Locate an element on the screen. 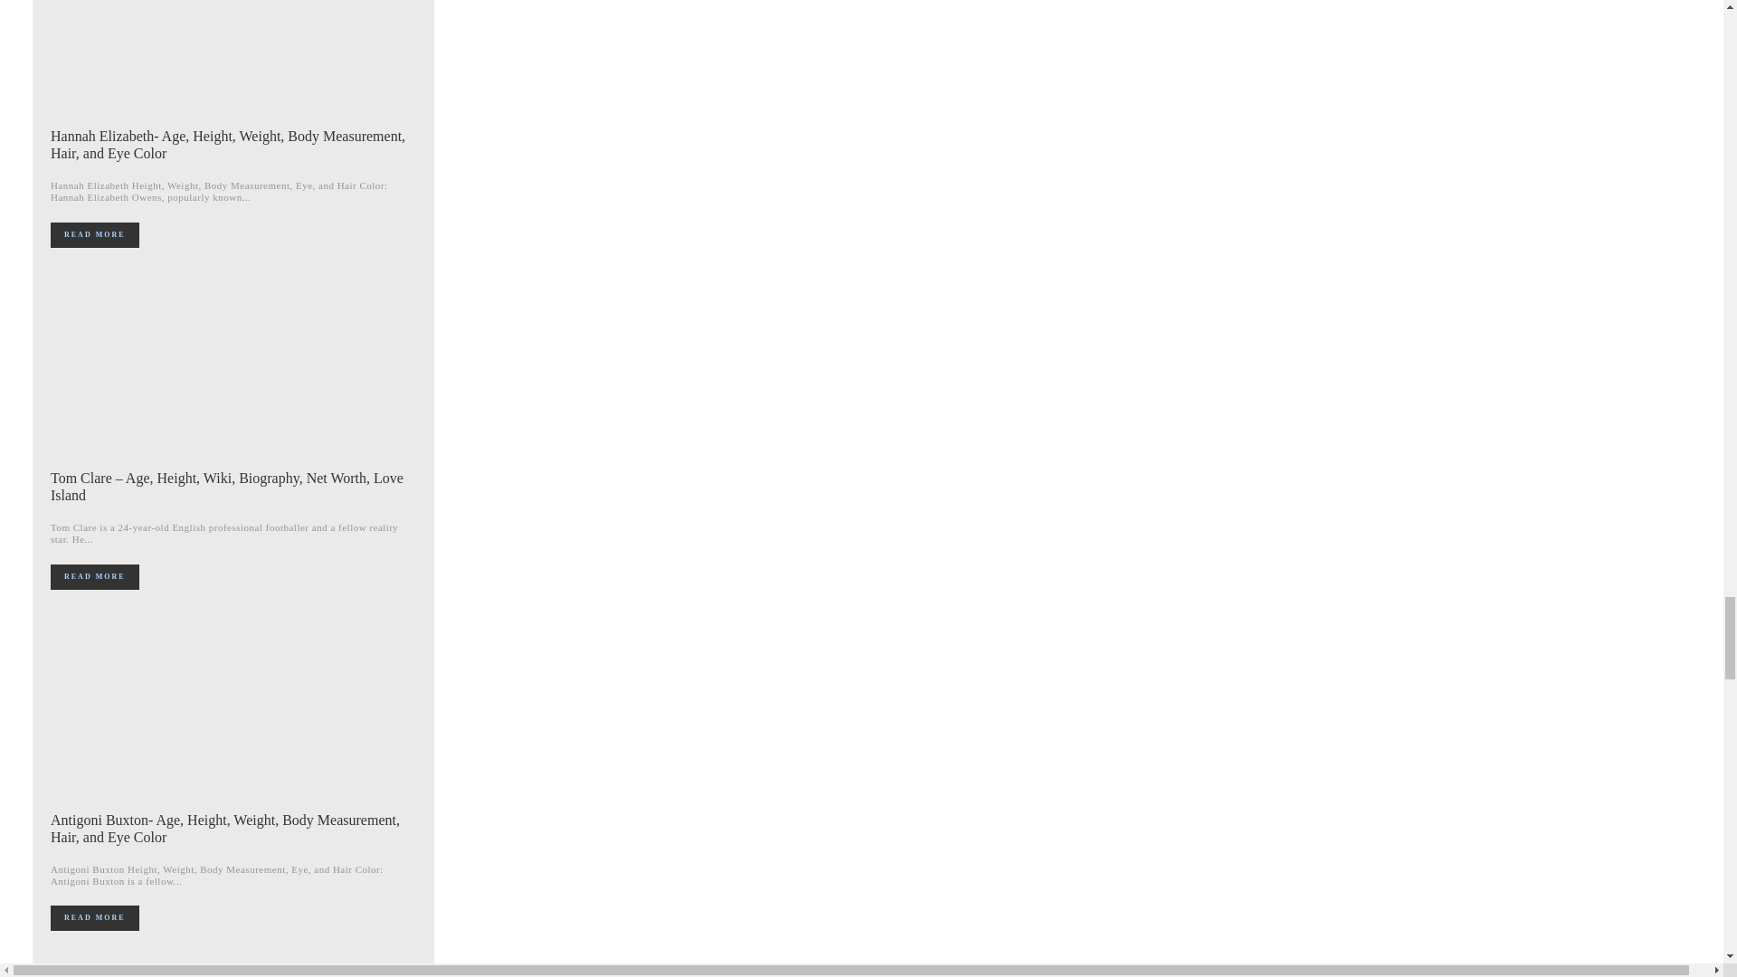  Read more is located at coordinates (94, 235).